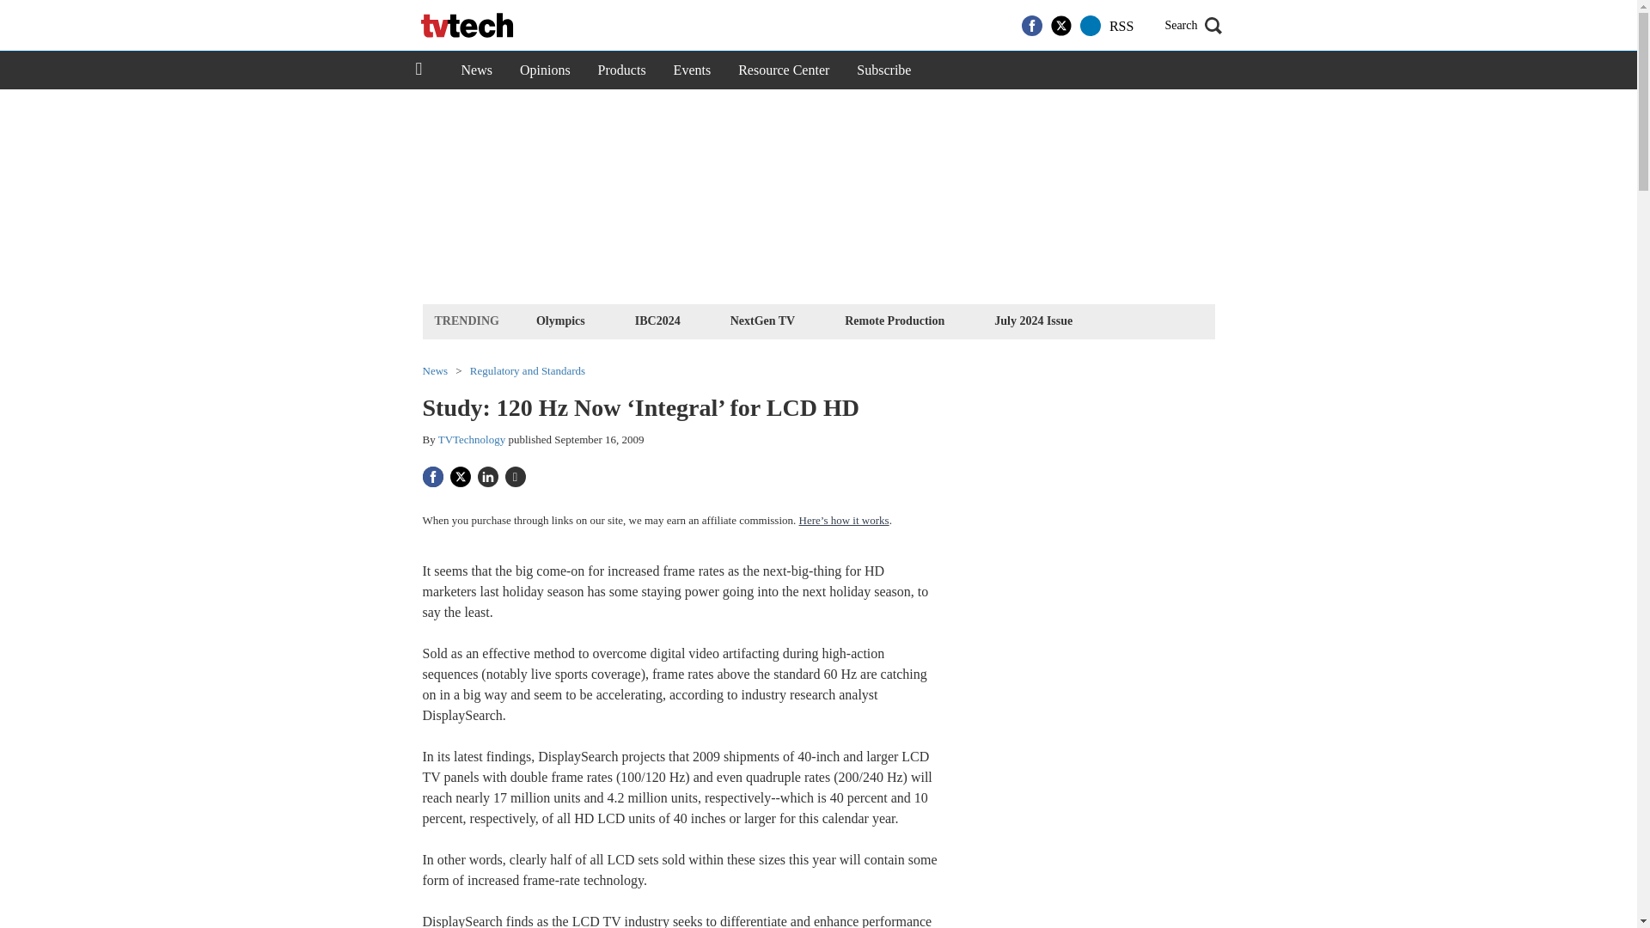  Describe the element at coordinates (560, 320) in the screenshot. I see `Olympics` at that location.